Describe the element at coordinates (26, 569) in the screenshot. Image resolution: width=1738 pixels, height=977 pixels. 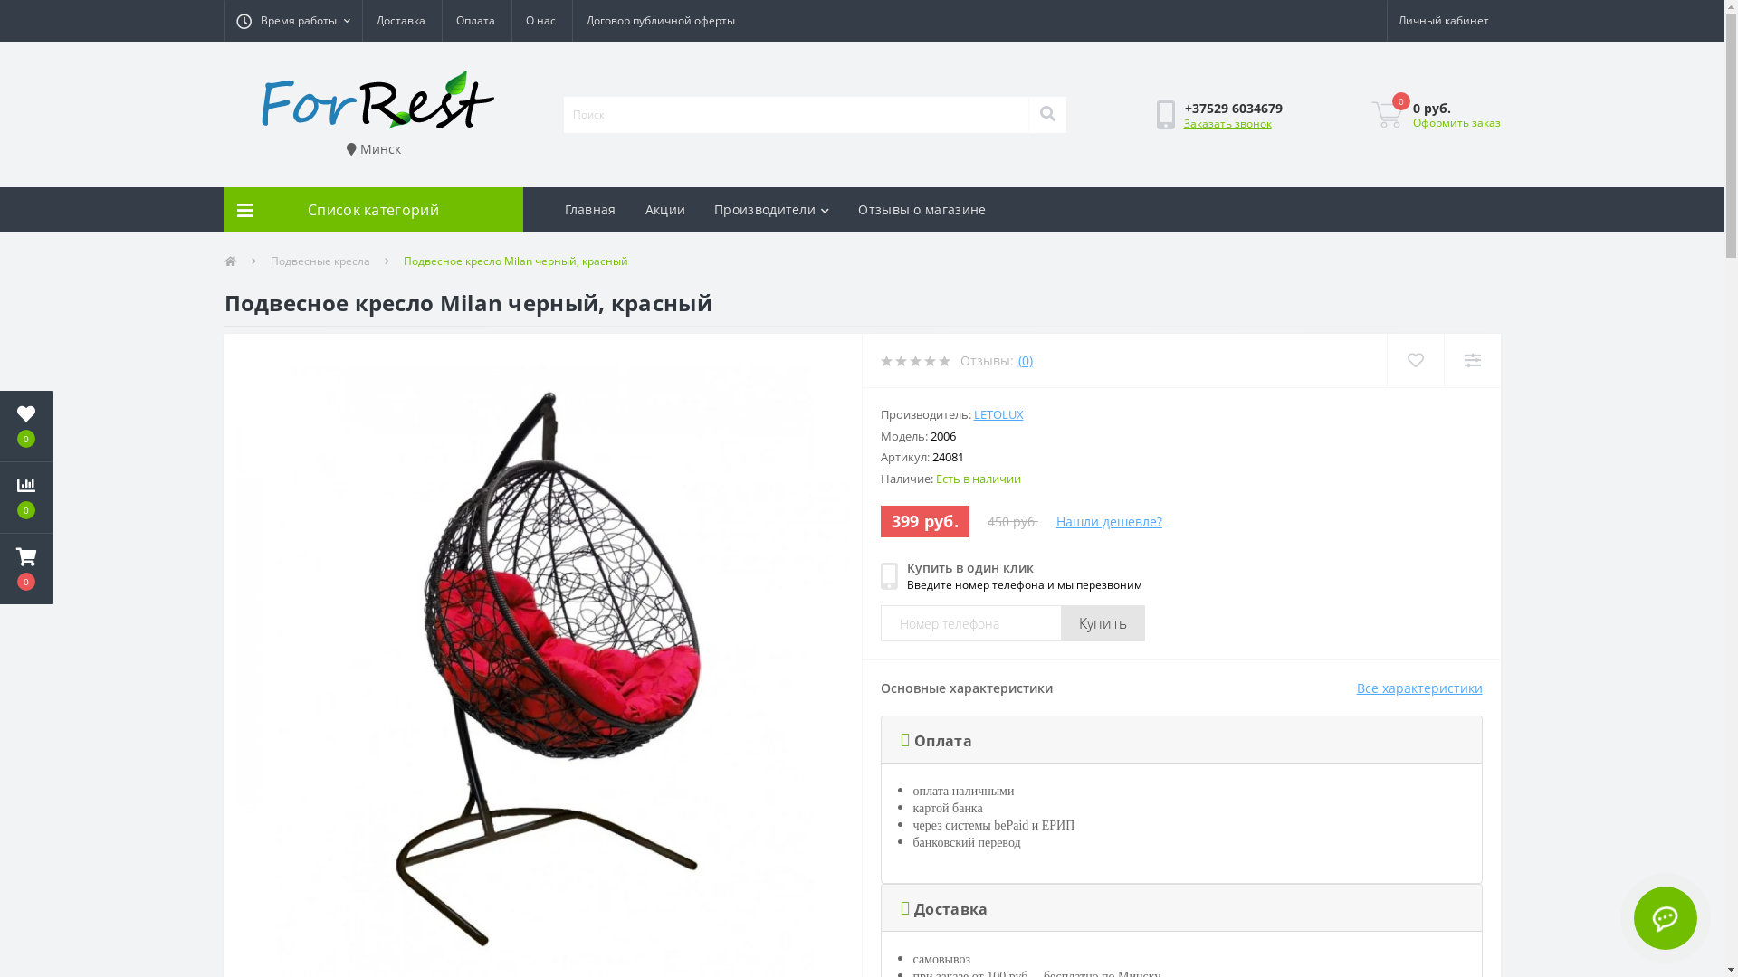
I see `0` at that location.